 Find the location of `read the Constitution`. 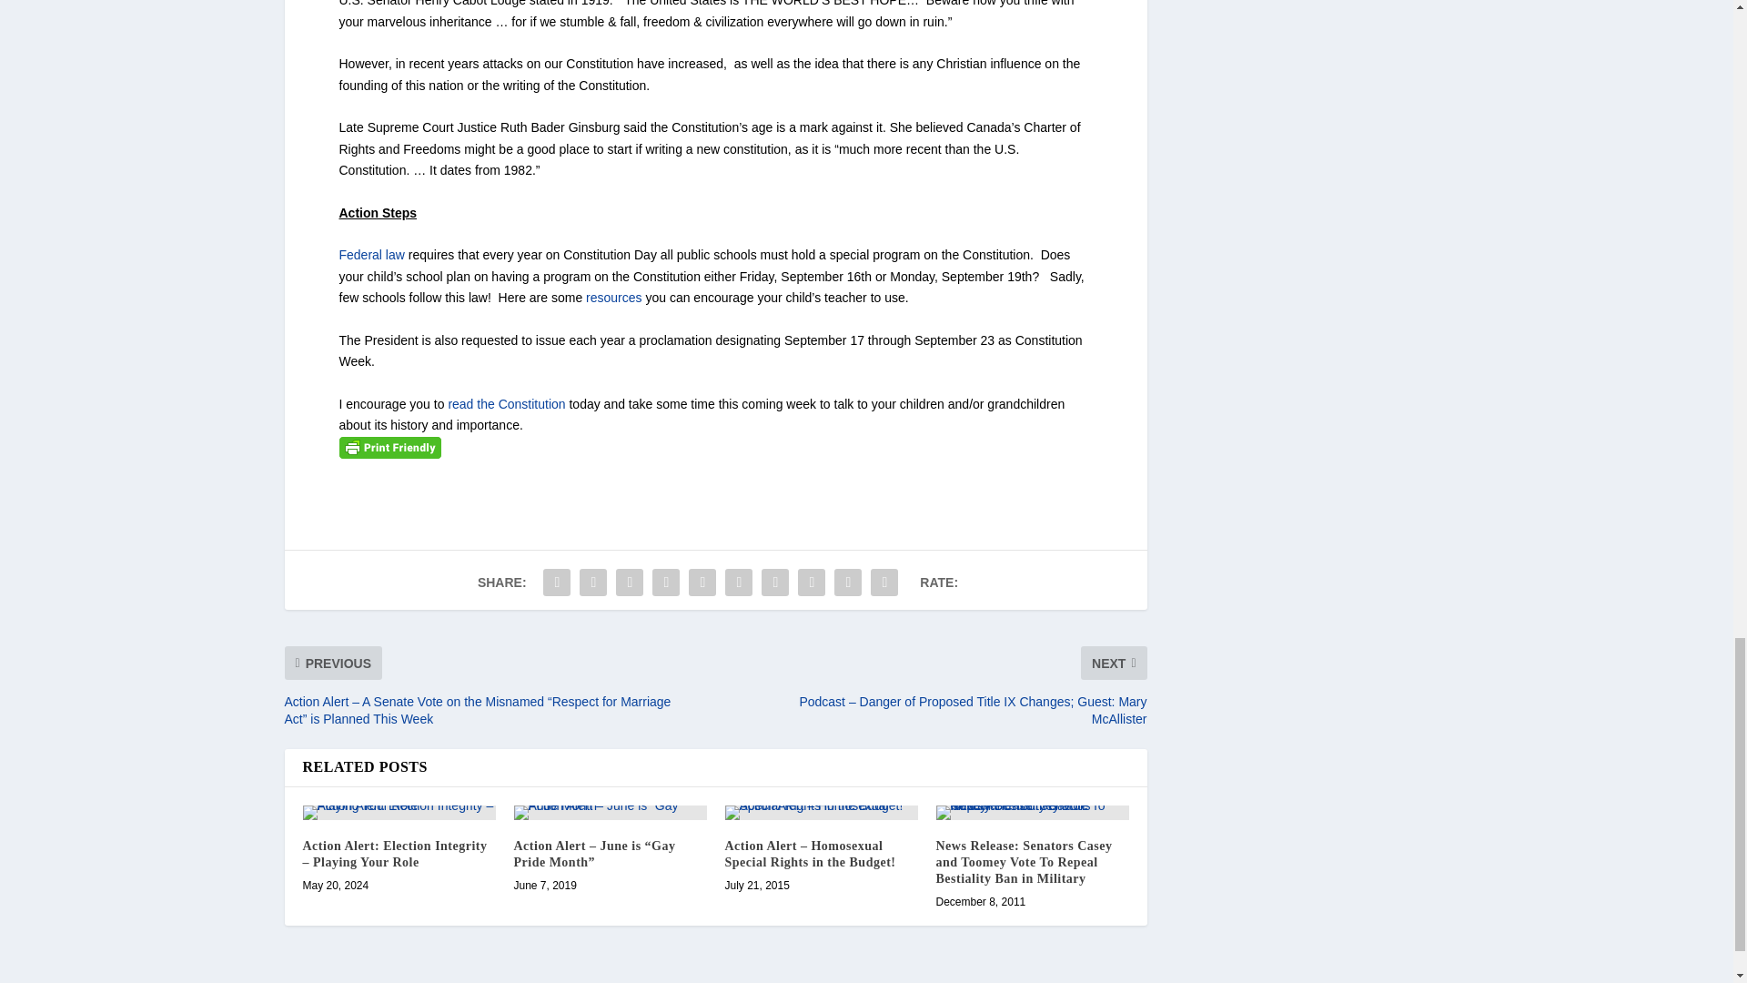

read the Constitution is located at coordinates (506, 404).